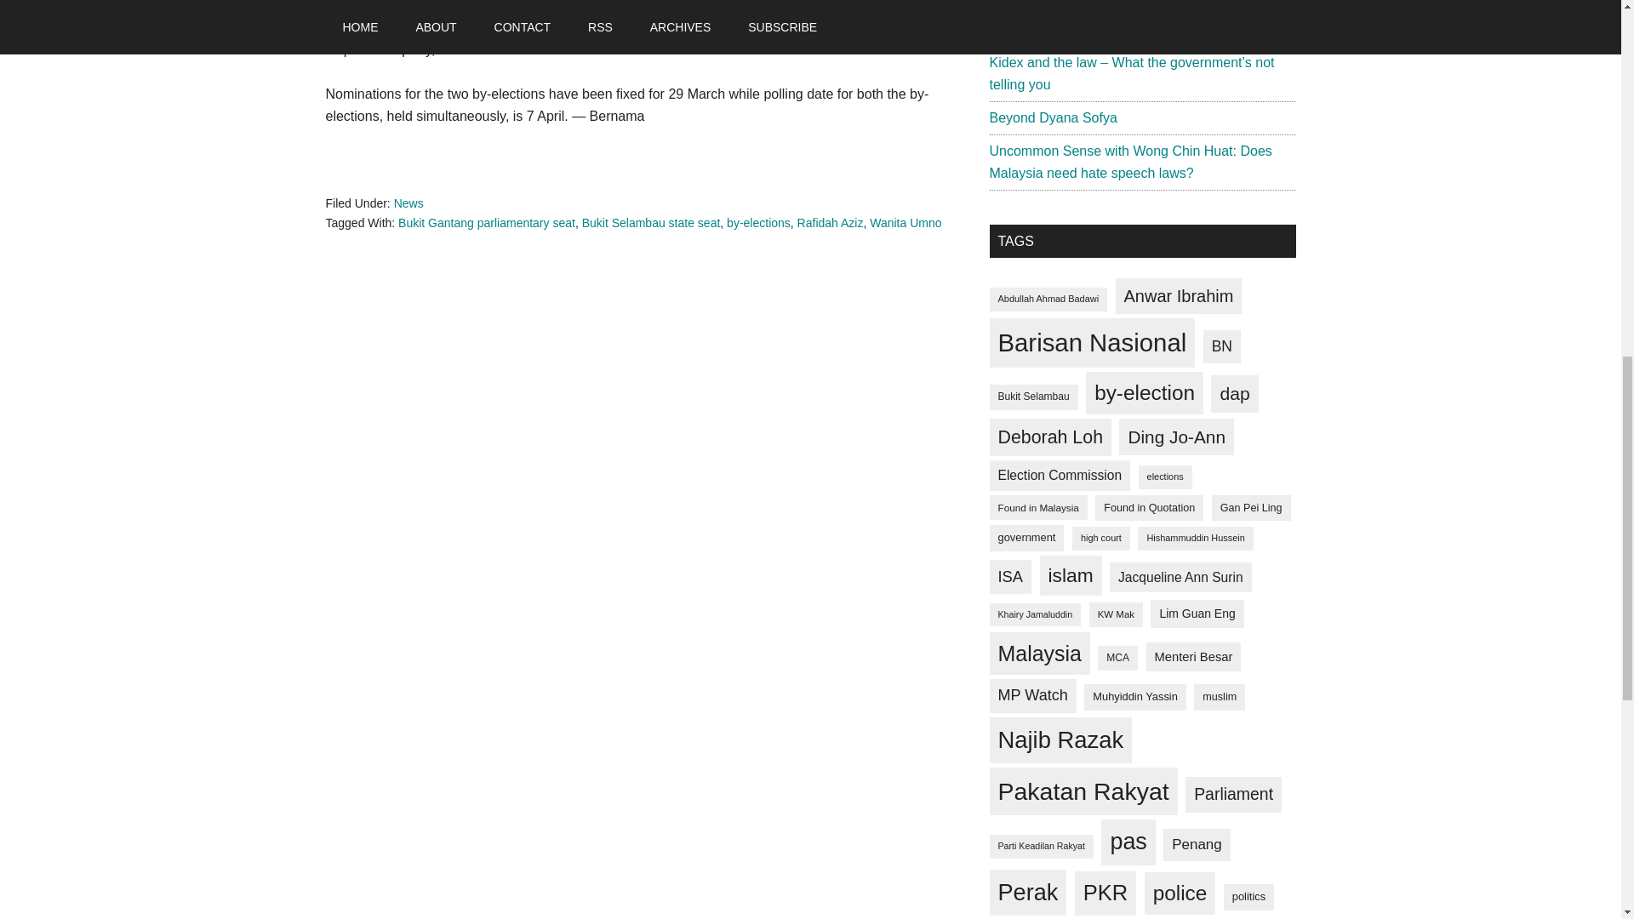  I want to click on Bukit Selambau state seat, so click(650, 223).